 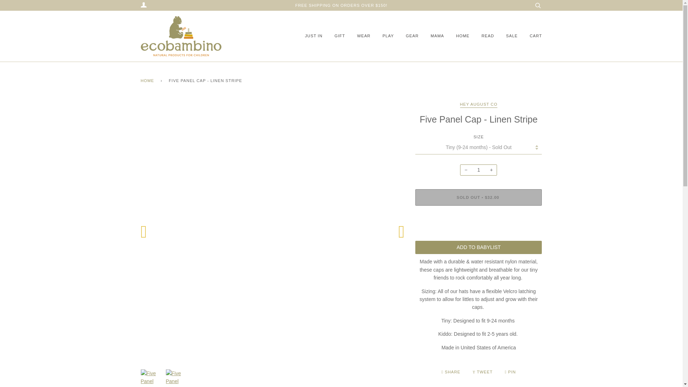 I want to click on Back to the frontpage, so click(x=148, y=81).